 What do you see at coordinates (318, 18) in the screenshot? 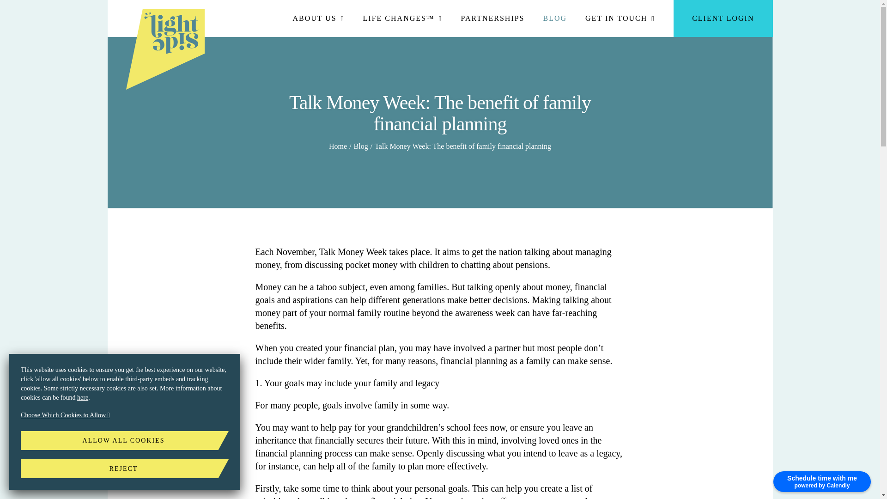
I see `ABOUT US` at bounding box center [318, 18].